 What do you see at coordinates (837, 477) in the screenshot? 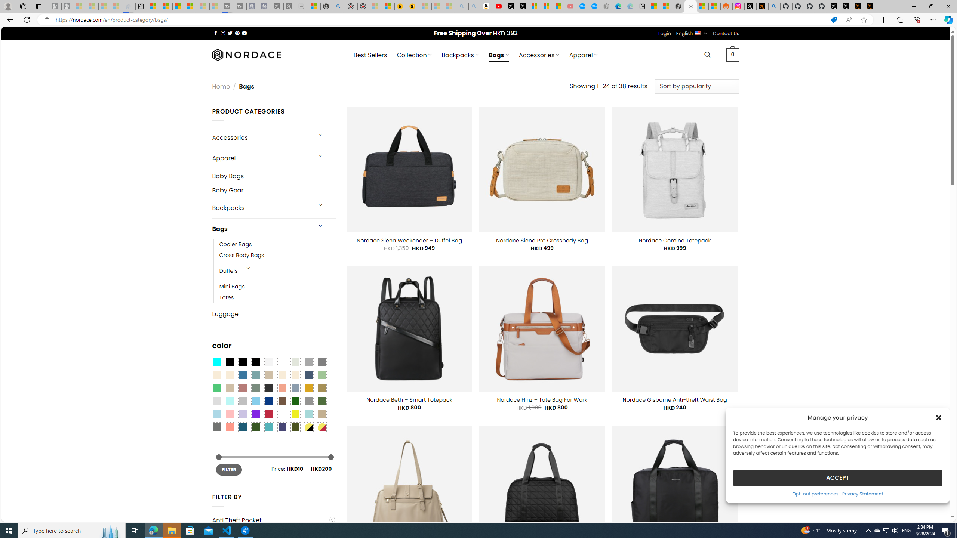
I see `ACCEPT` at bounding box center [837, 477].